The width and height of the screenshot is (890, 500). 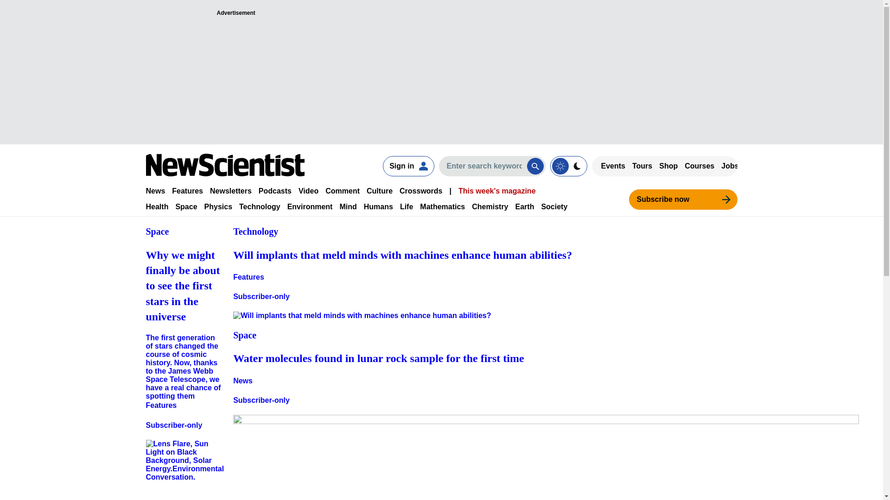 I want to click on Space, so click(x=186, y=206).